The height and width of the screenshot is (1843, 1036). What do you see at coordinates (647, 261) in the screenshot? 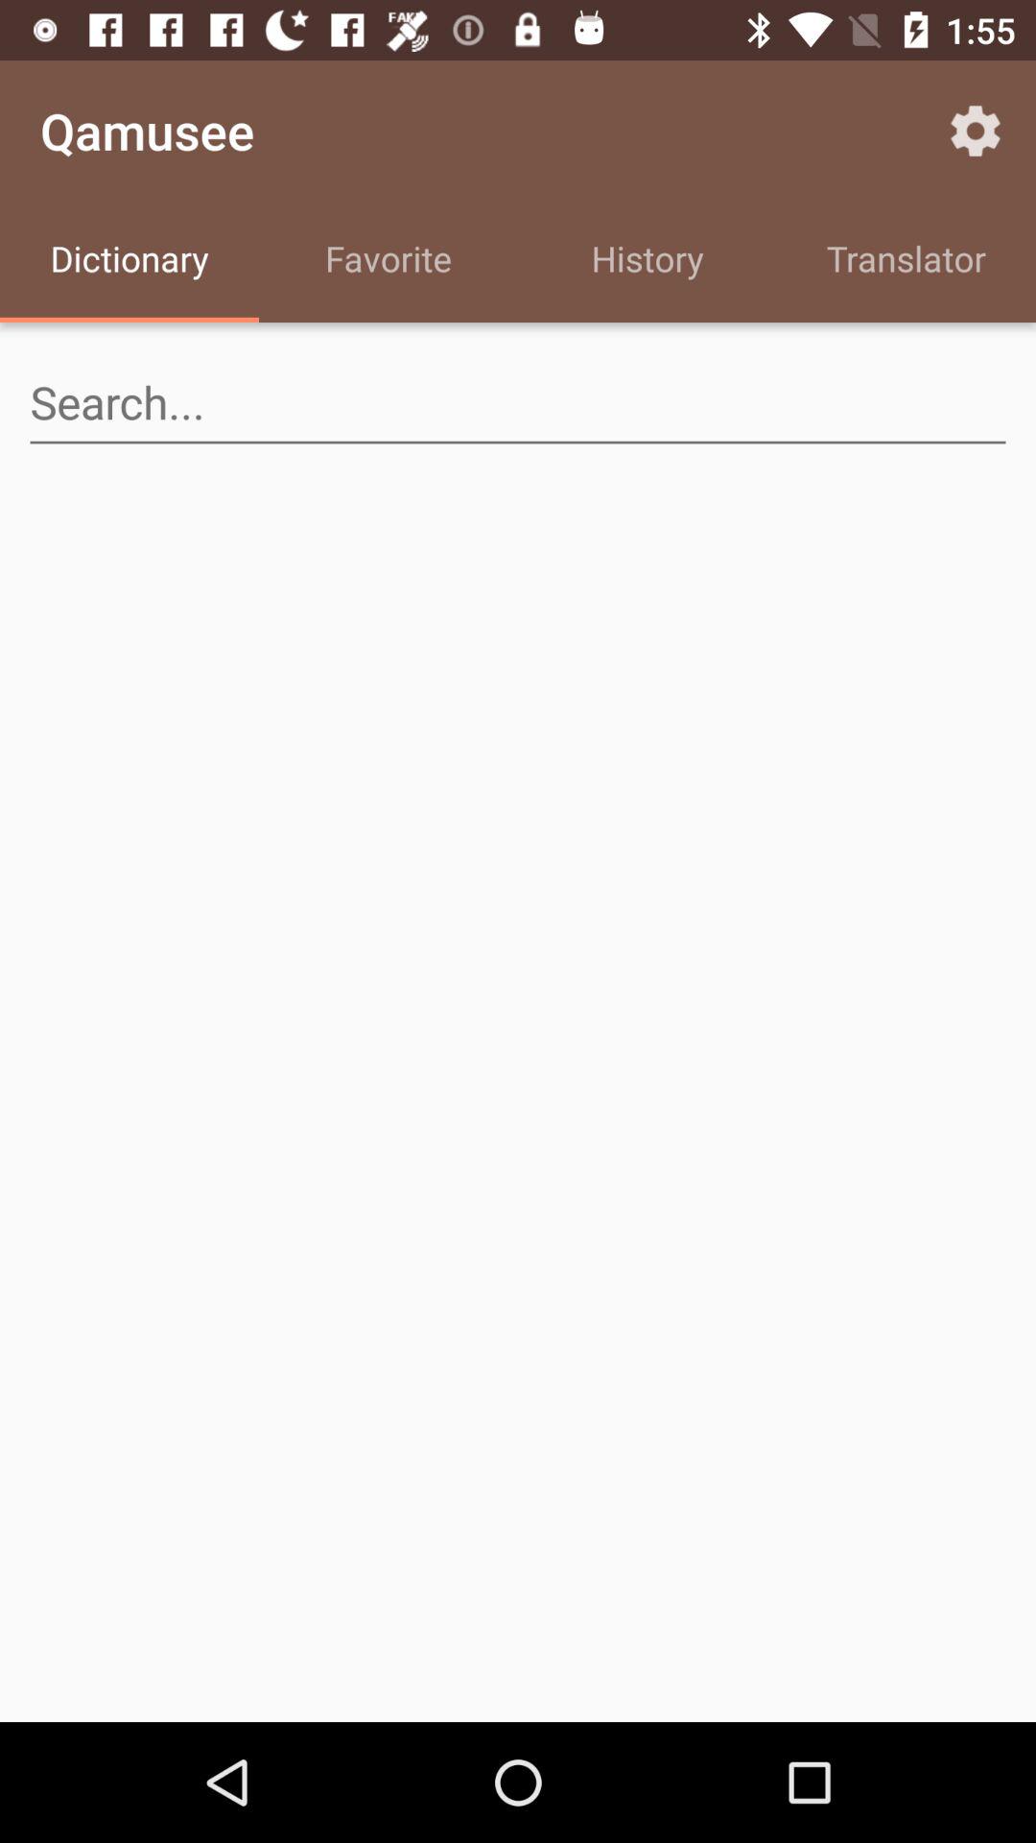
I see `swipe until history` at bounding box center [647, 261].